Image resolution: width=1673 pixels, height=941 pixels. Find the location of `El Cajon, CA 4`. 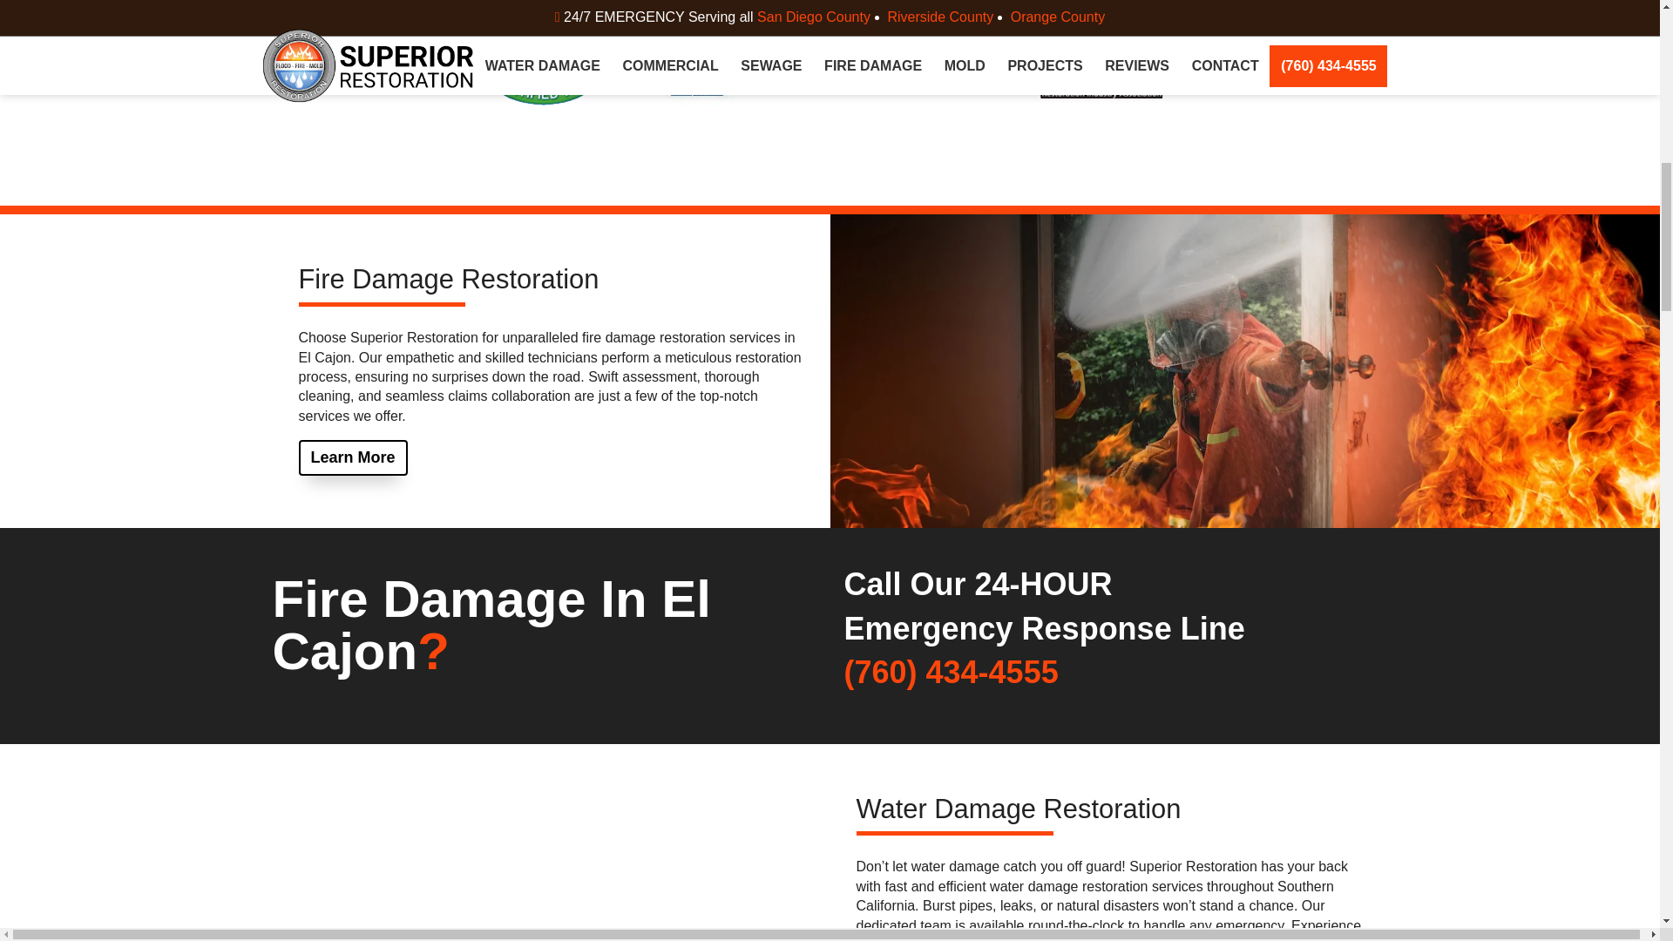

El Cajon, CA 4 is located at coordinates (735, 64).